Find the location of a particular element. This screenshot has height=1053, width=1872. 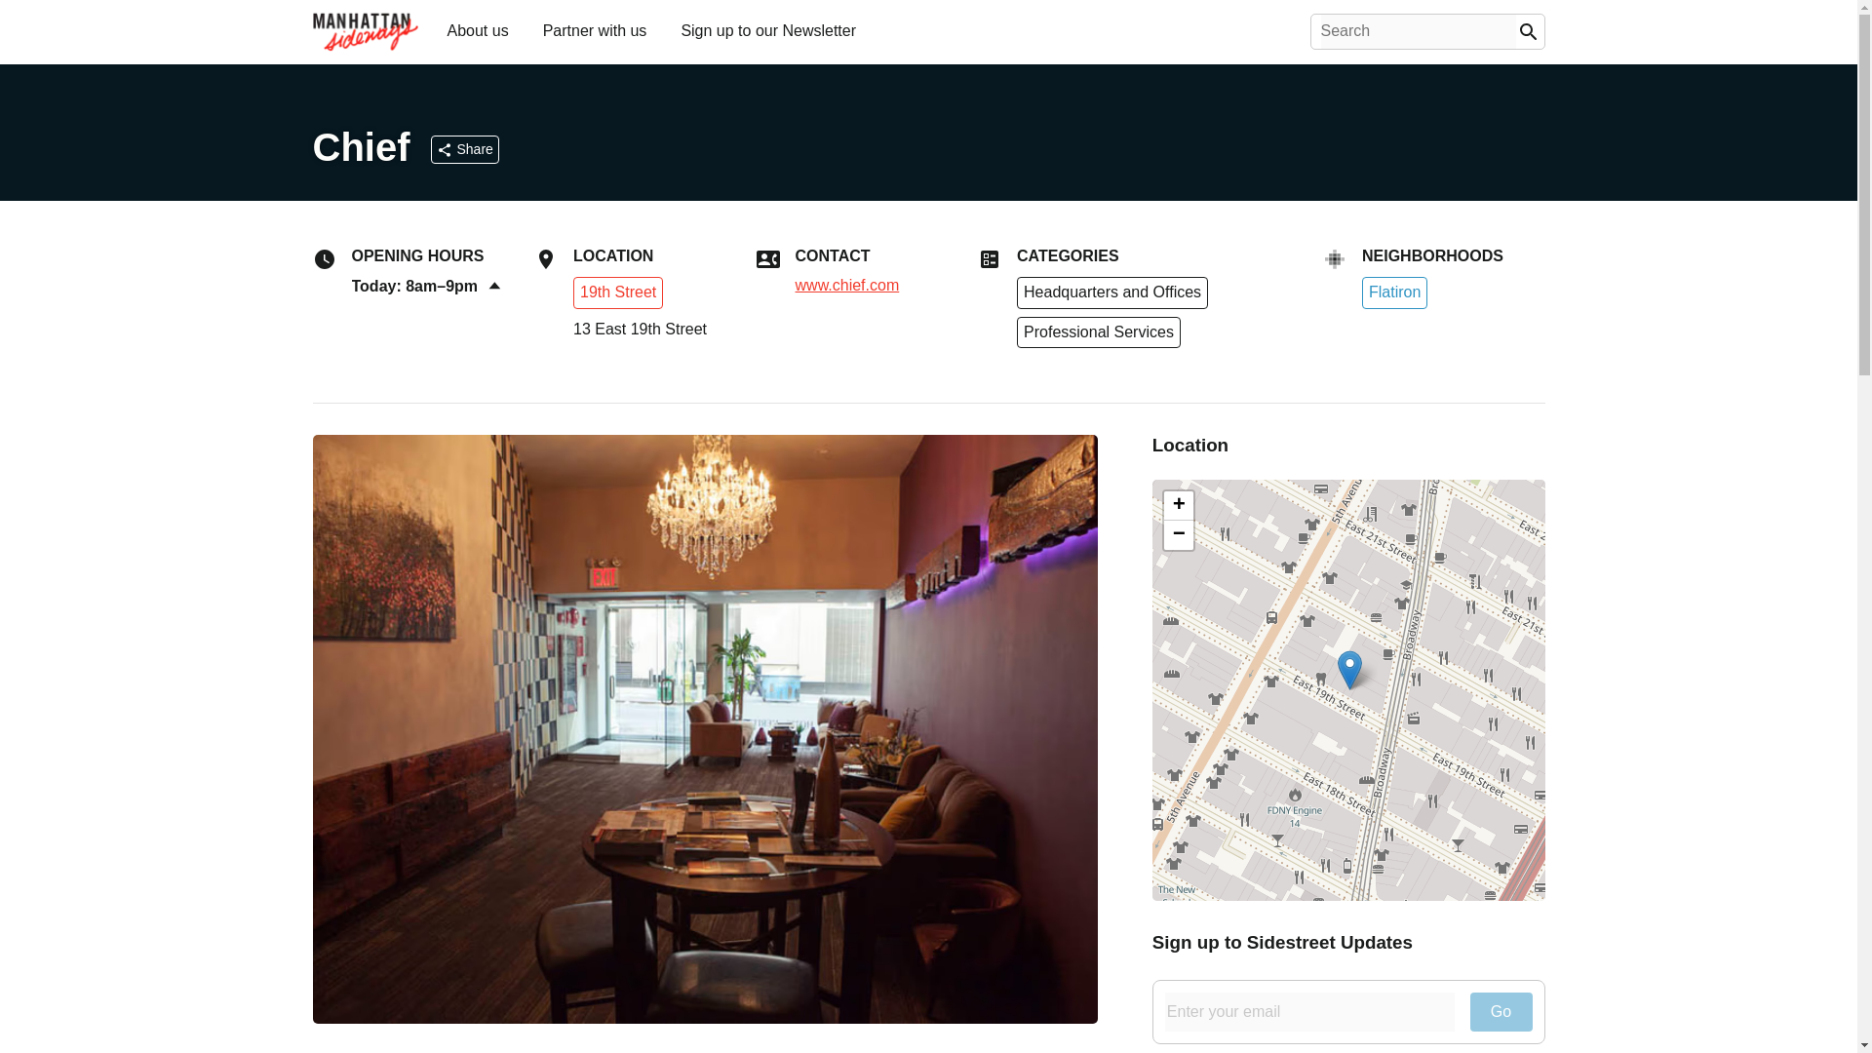

19th Street is located at coordinates (617, 291).